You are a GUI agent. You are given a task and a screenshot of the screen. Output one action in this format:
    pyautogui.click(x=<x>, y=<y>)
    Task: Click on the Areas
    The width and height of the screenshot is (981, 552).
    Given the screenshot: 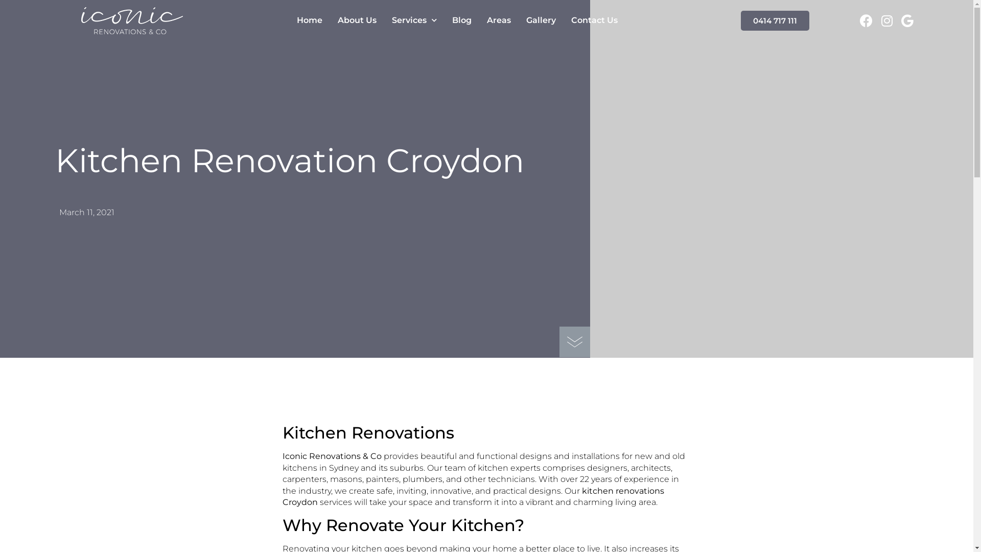 What is the action you would take?
    pyautogui.click(x=499, y=20)
    